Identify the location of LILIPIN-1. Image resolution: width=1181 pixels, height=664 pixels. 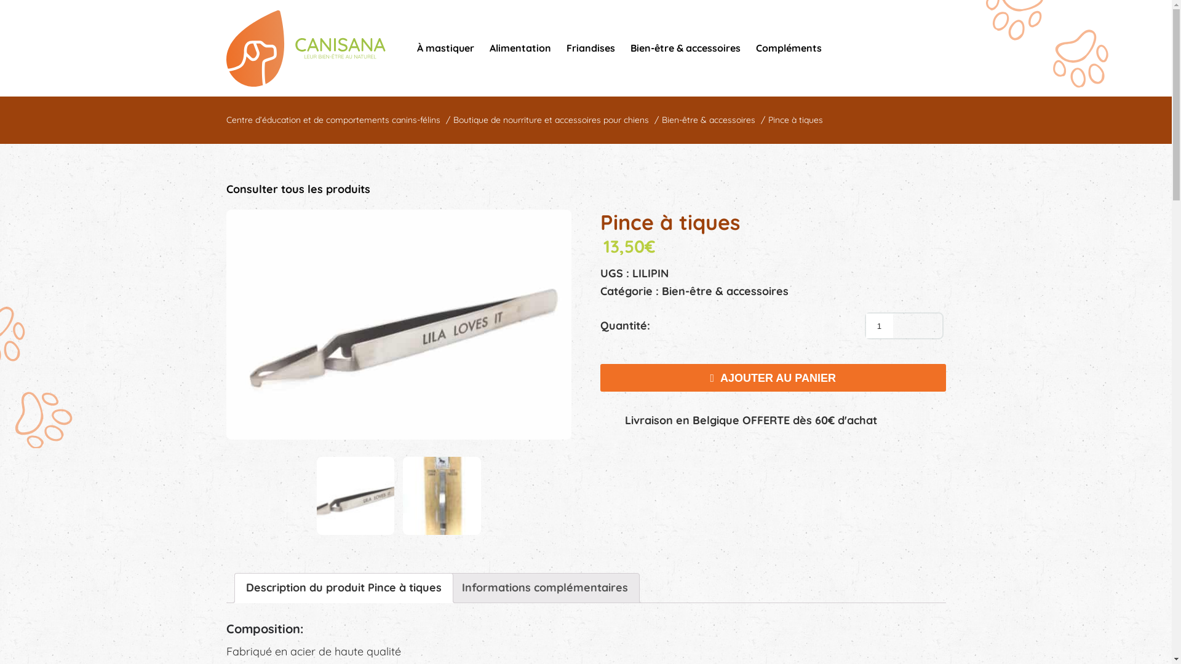
(399, 325).